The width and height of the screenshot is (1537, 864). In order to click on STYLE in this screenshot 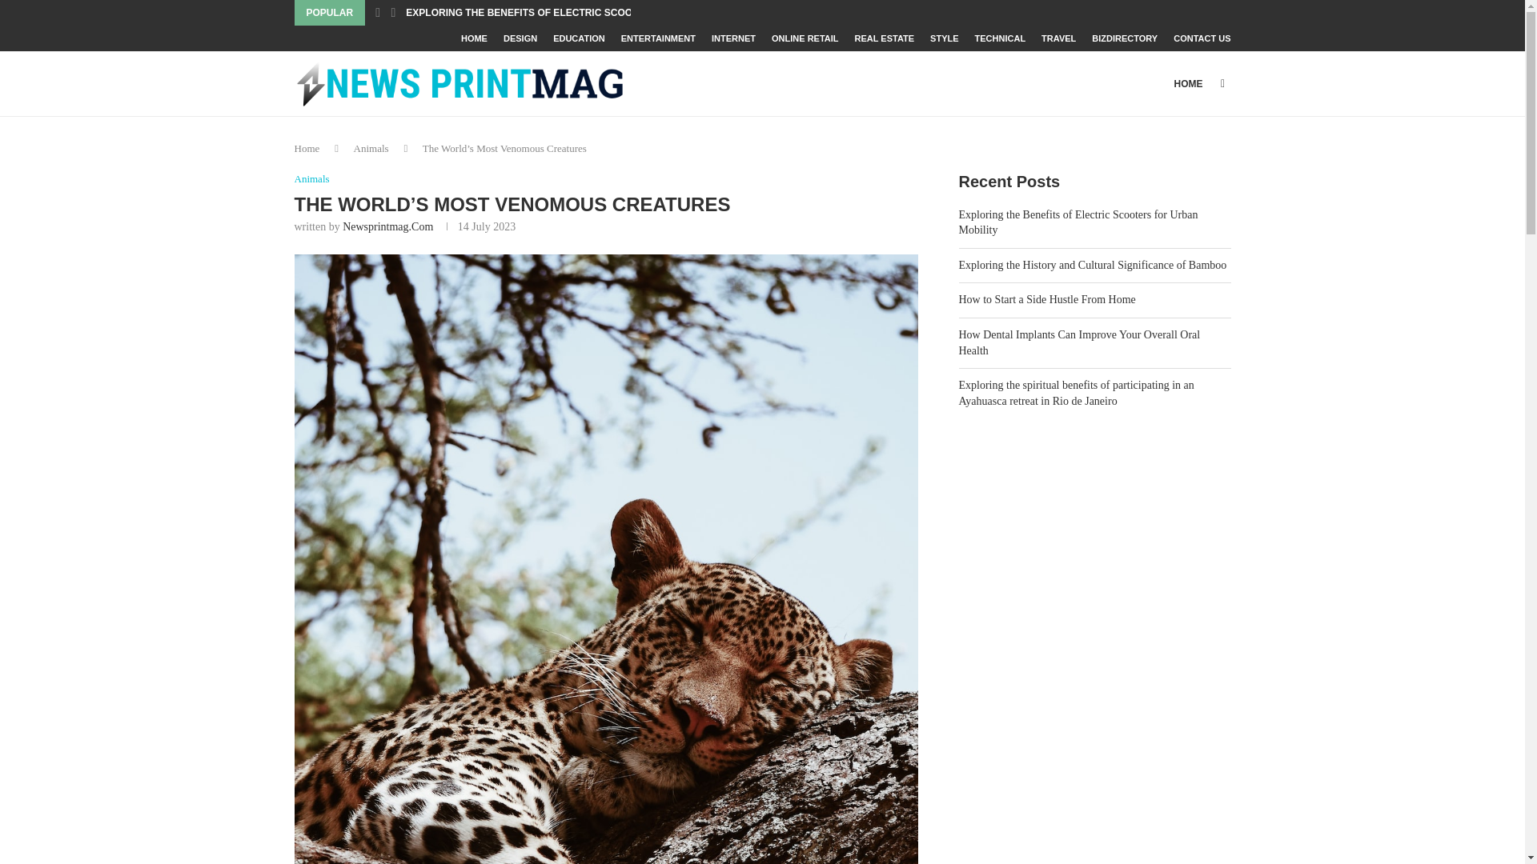, I will do `click(943, 38)`.